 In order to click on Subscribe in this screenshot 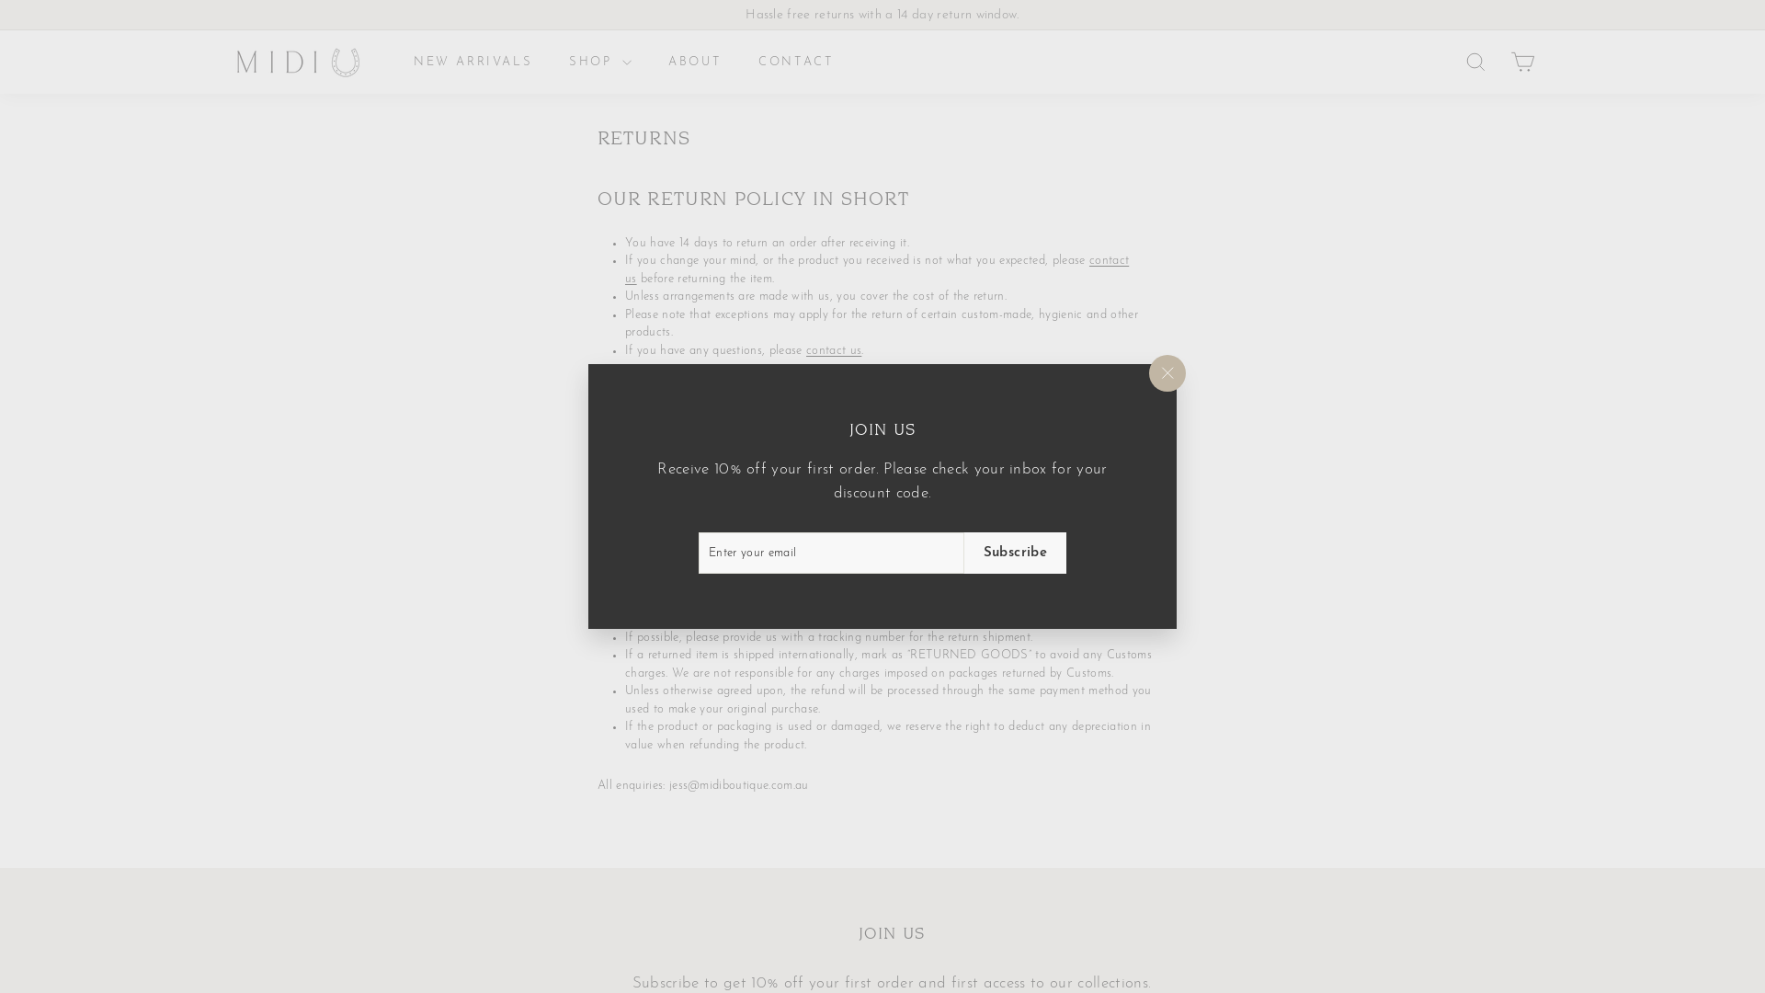, I will do `click(1015, 553)`.